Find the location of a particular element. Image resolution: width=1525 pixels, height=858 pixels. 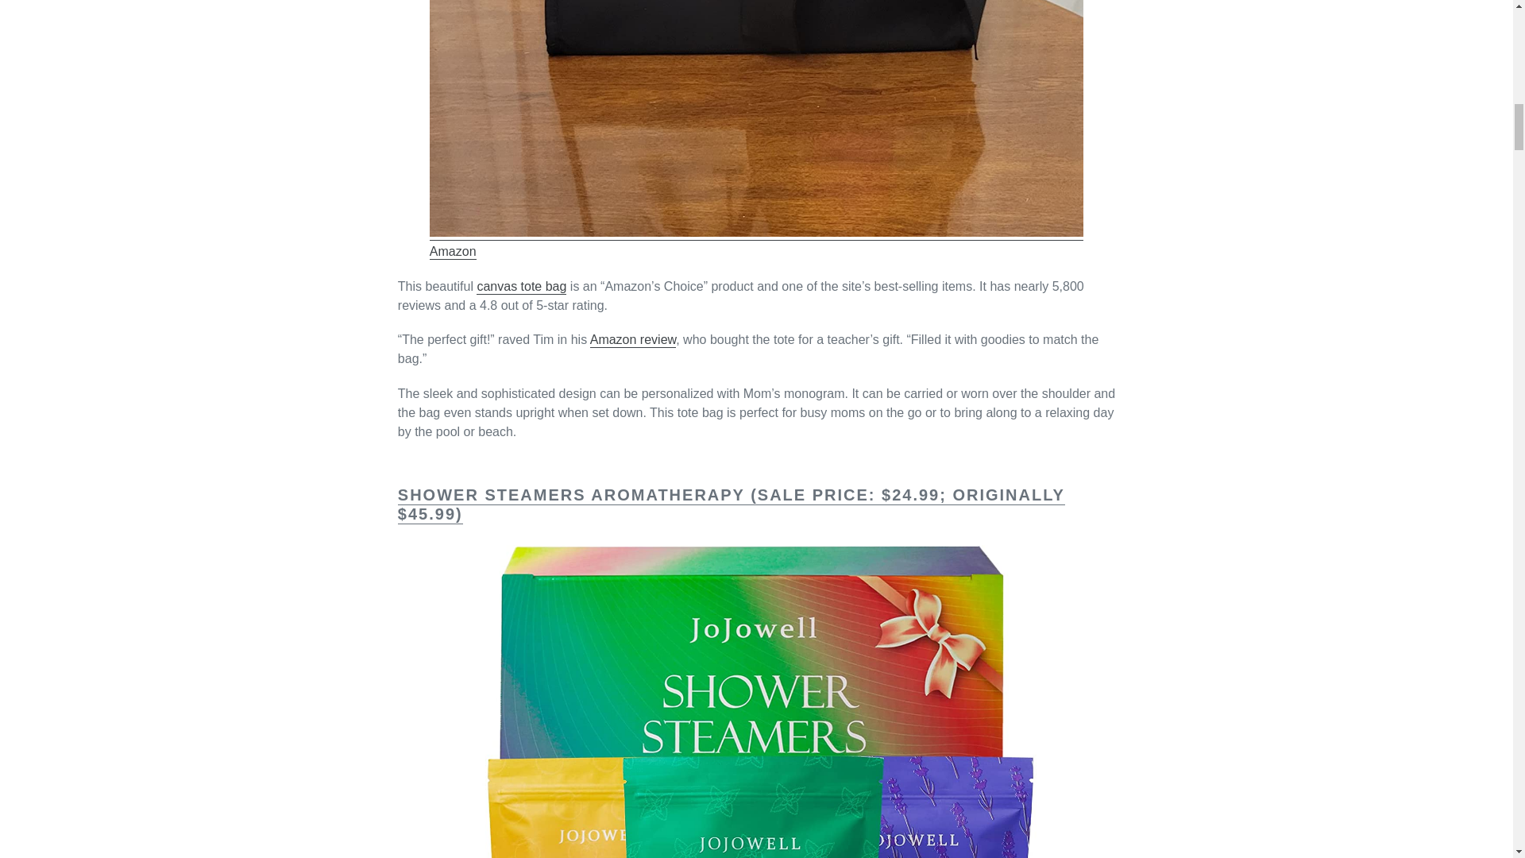

canvas tote bag is located at coordinates (521, 288).